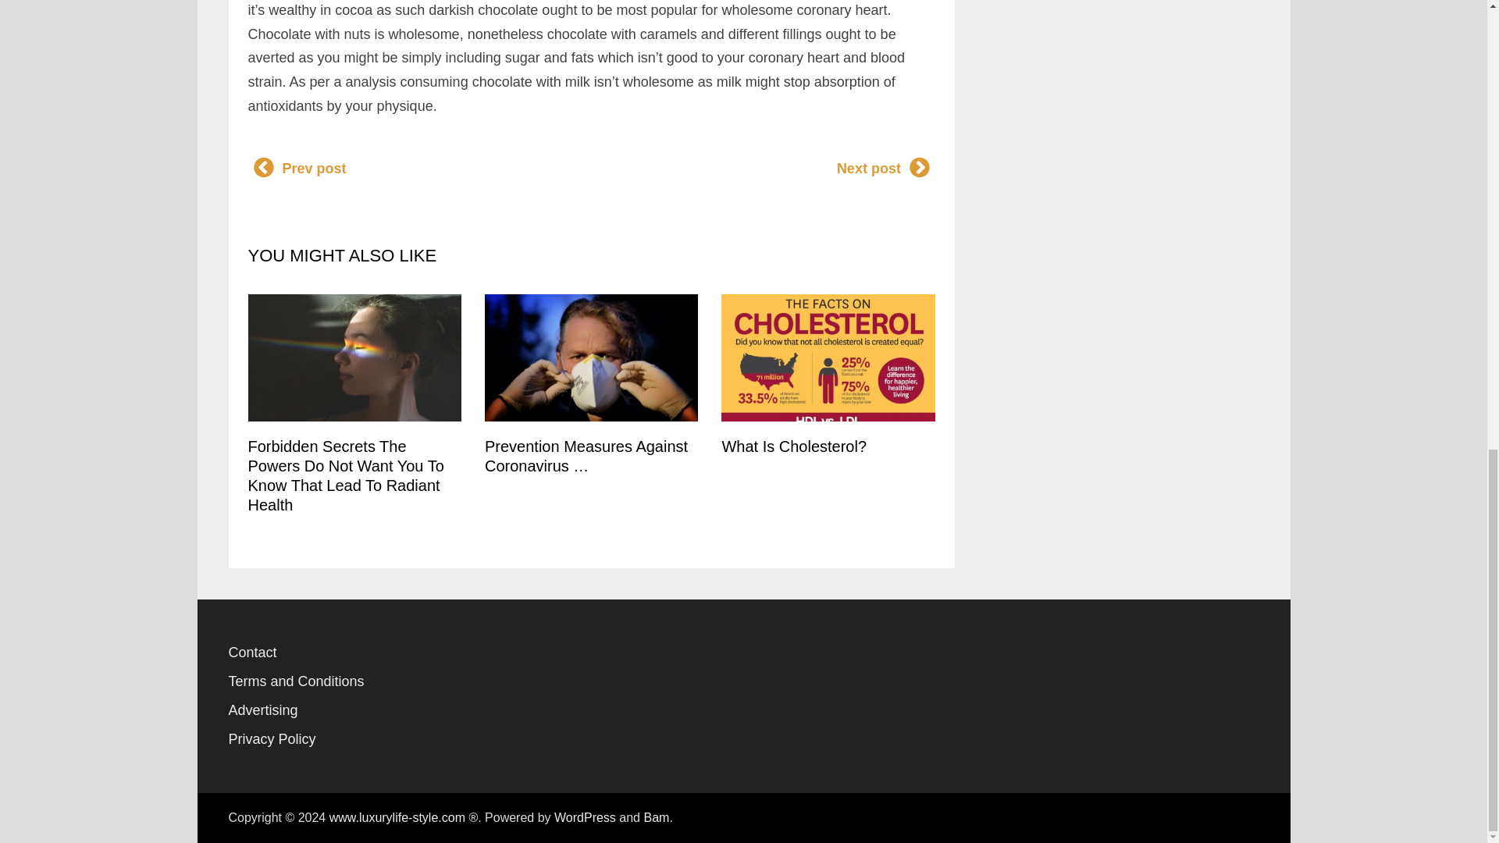 The image size is (1499, 843). I want to click on Contact, so click(251, 653).